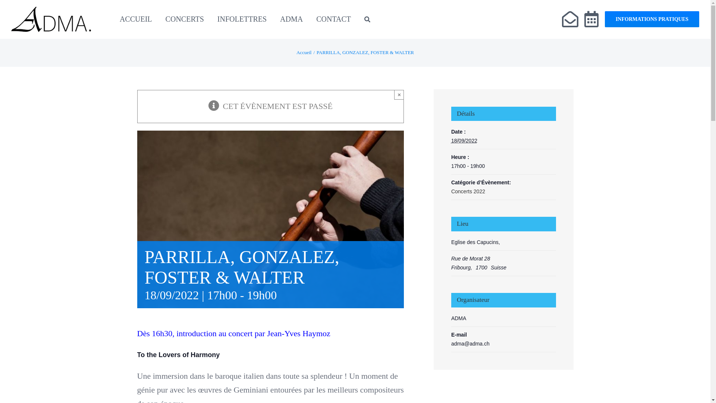 This screenshot has height=403, width=716. I want to click on CONTACT, so click(333, 19).